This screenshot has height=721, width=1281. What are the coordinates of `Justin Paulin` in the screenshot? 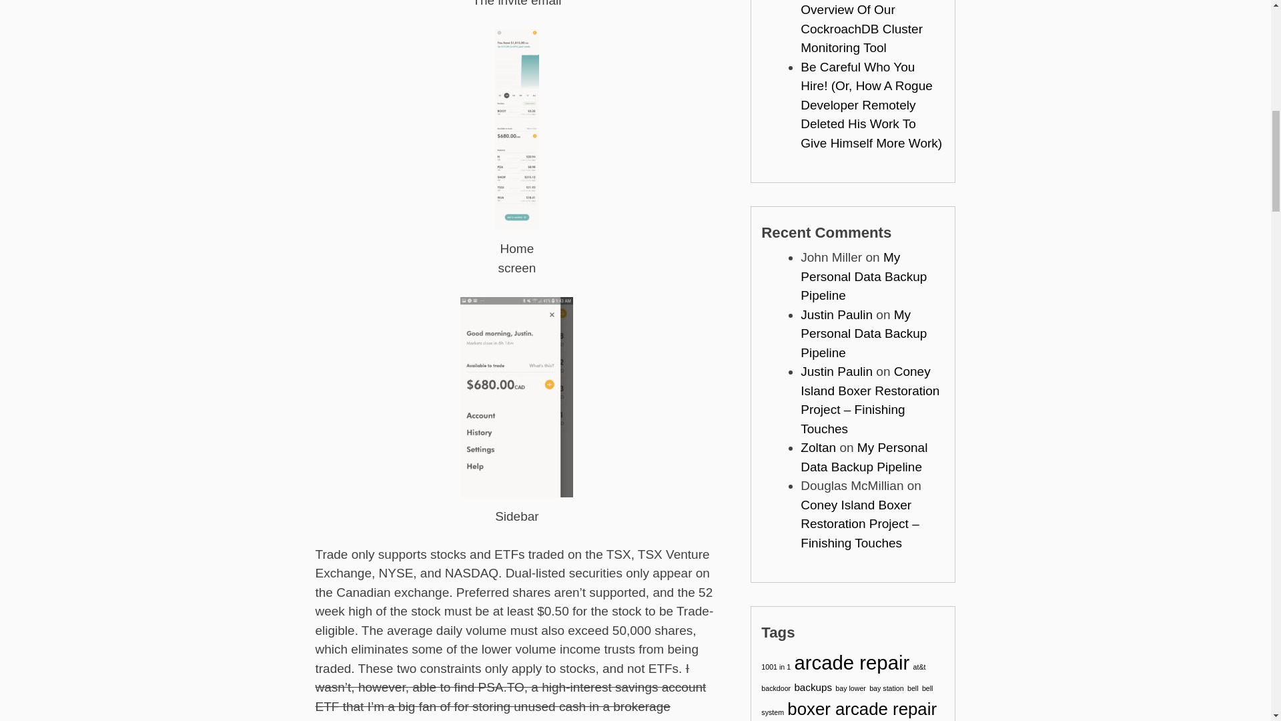 It's located at (837, 314).